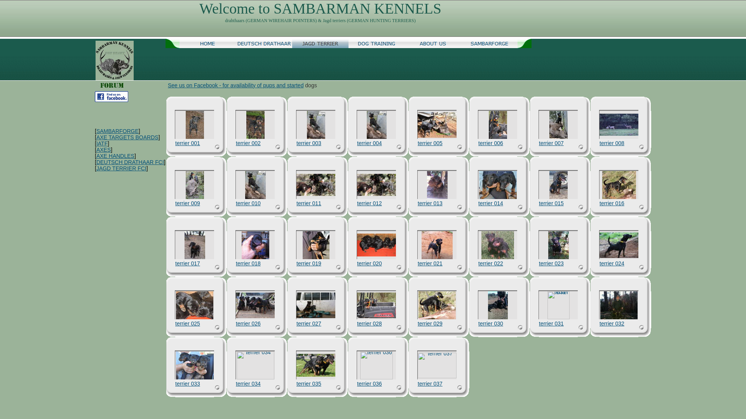 The width and height of the screenshot is (746, 419). Describe the element at coordinates (377, 43) in the screenshot. I see `DOG TRAINING` at that location.